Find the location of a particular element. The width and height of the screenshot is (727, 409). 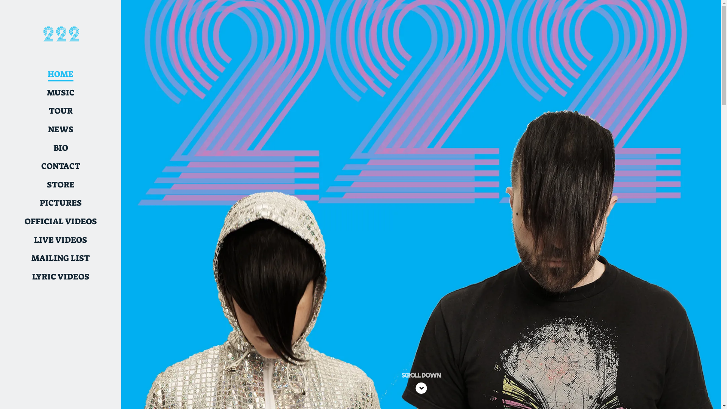

TOUR is located at coordinates (61, 111).